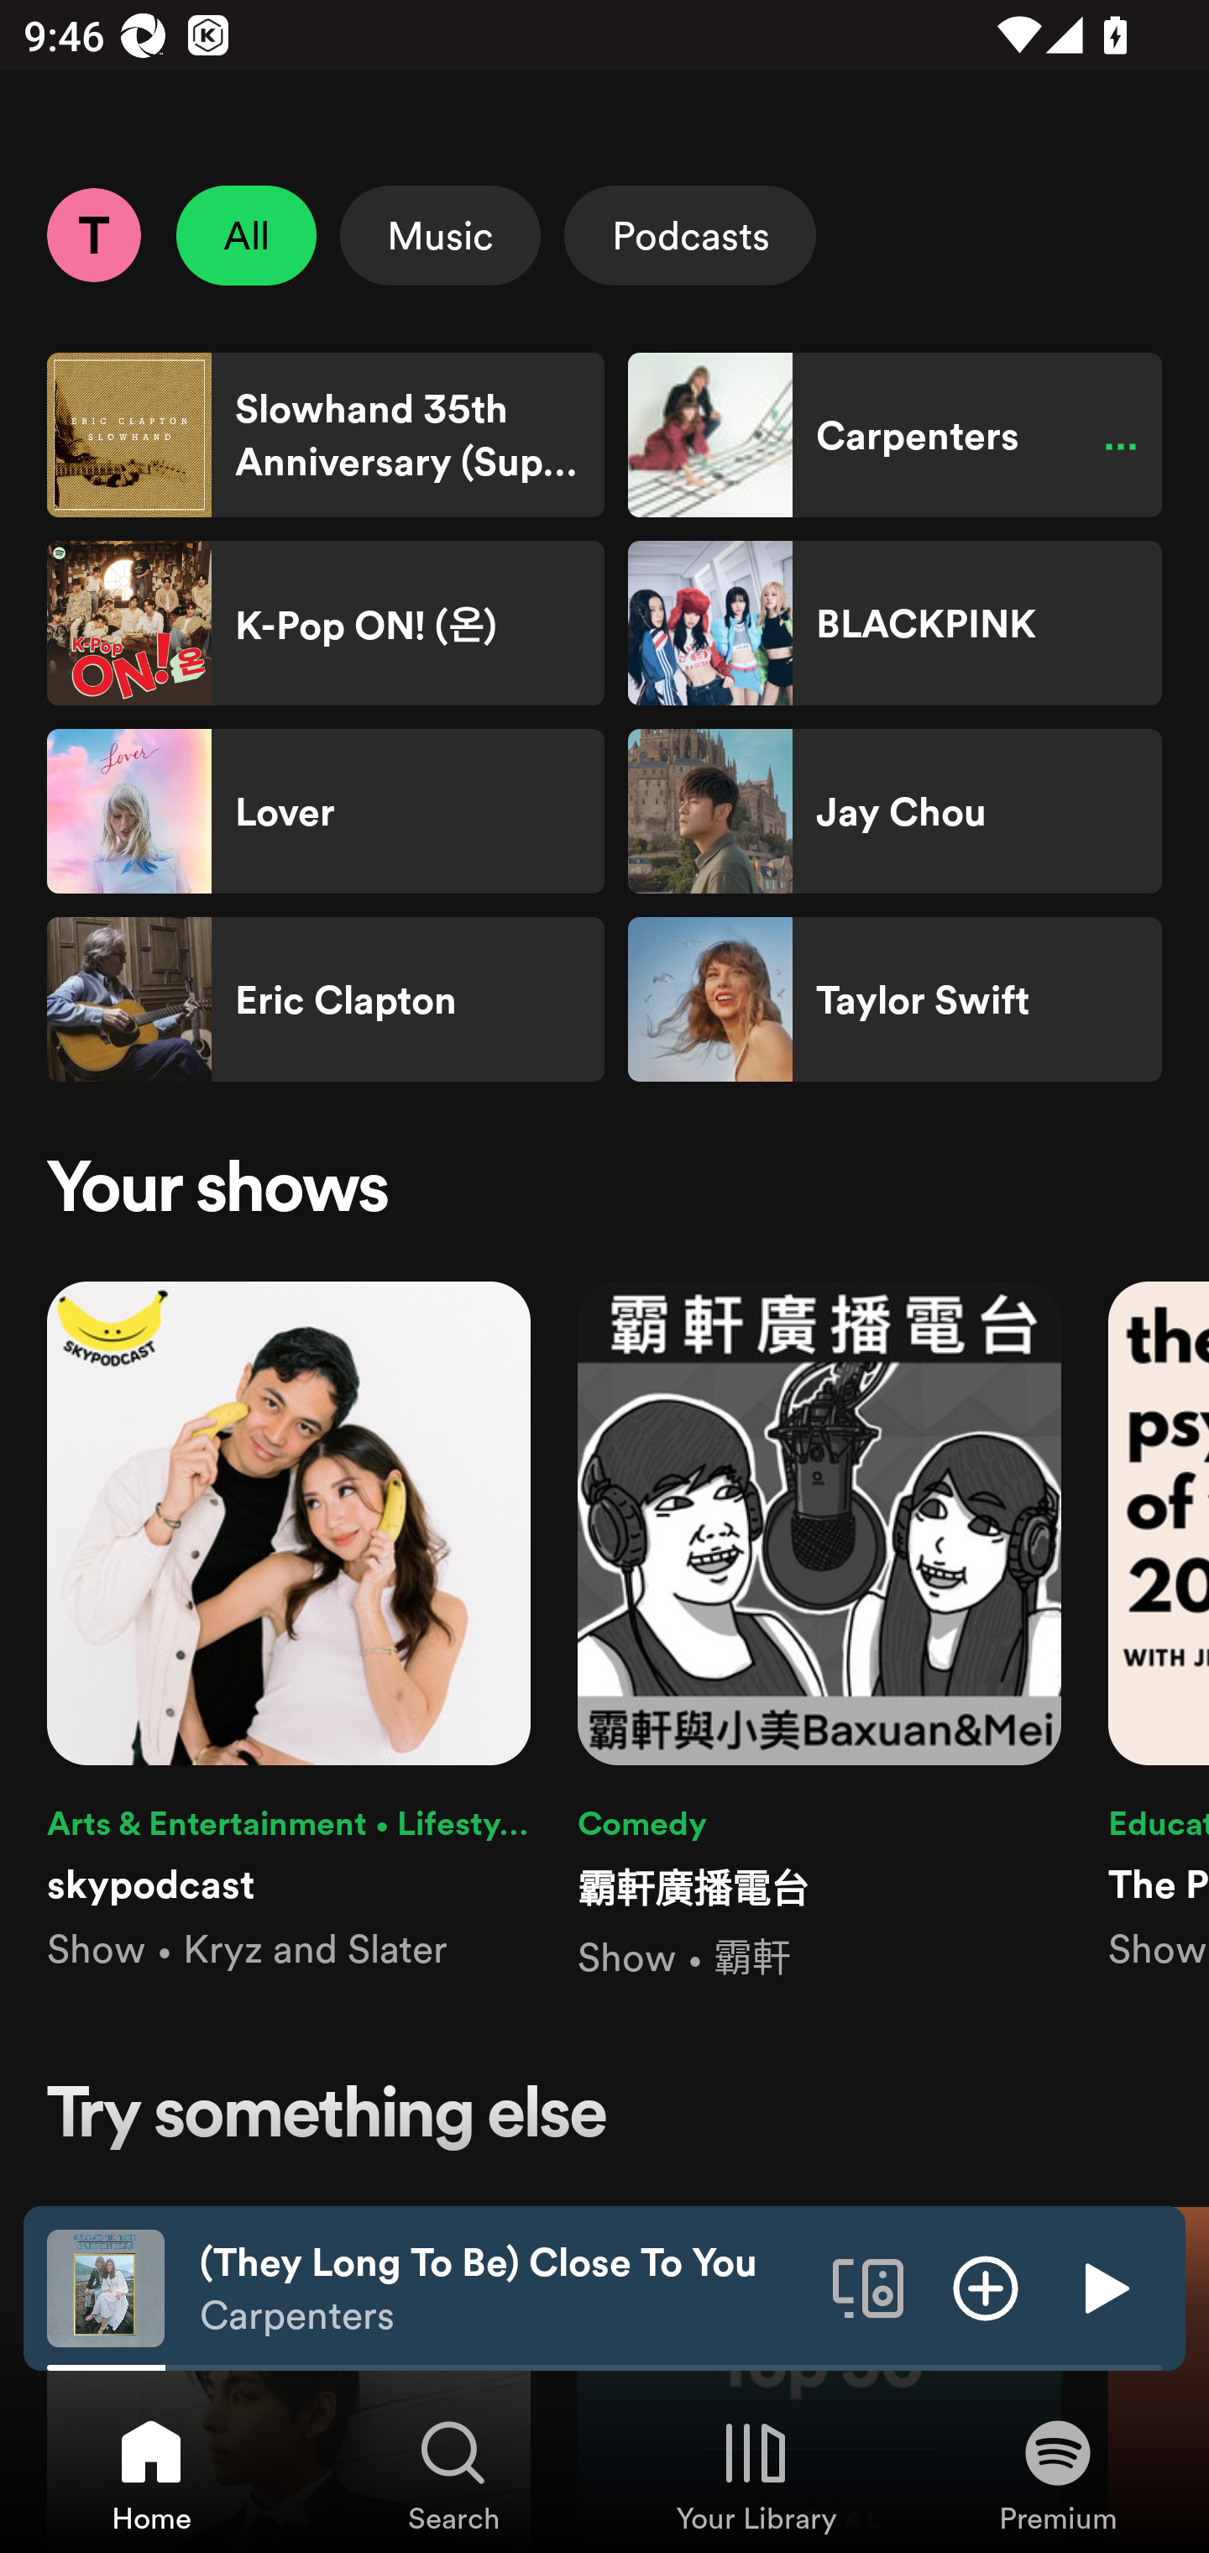 This screenshot has height=2553, width=1209. Describe the element at coordinates (151, 2474) in the screenshot. I see `Home, Tab 1 of 4 Home Home` at that location.